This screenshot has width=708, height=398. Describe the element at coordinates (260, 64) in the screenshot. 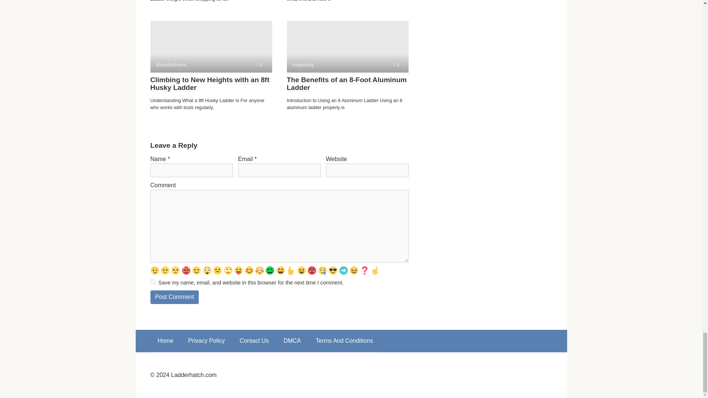

I see `Comments` at that location.